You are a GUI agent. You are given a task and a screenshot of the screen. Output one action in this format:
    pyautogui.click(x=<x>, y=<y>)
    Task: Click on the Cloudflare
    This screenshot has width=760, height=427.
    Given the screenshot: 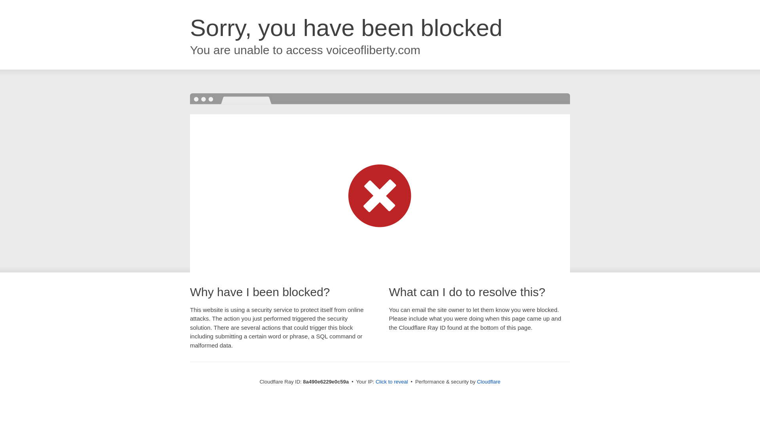 What is the action you would take?
    pyautogui.click(x=488, y=382)
    